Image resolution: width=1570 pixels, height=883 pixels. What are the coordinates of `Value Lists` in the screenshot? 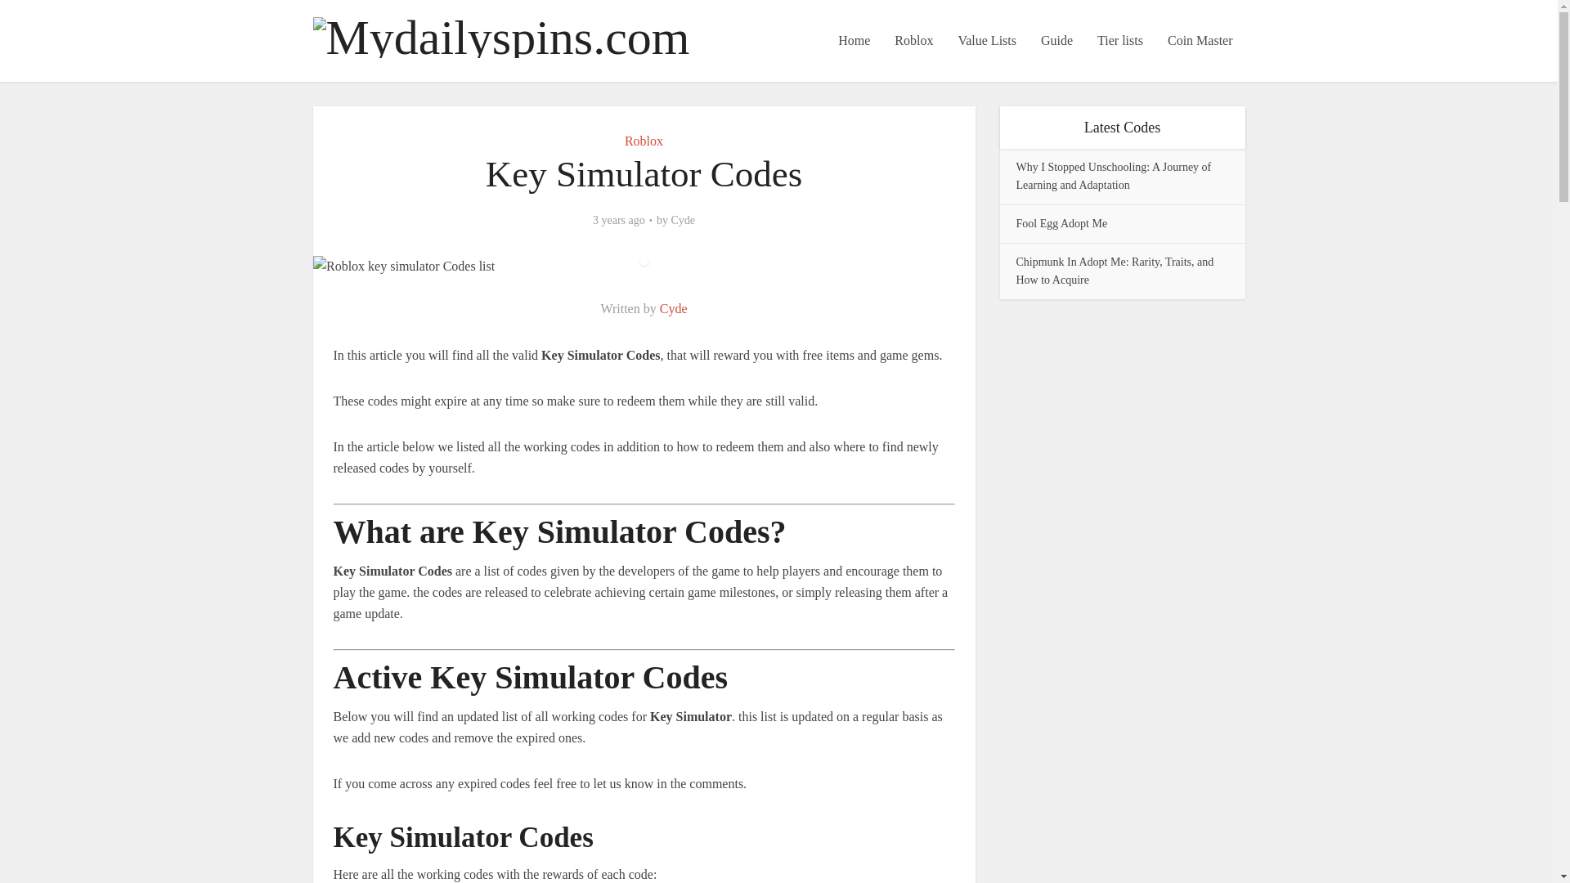 It's located at (986, 41).